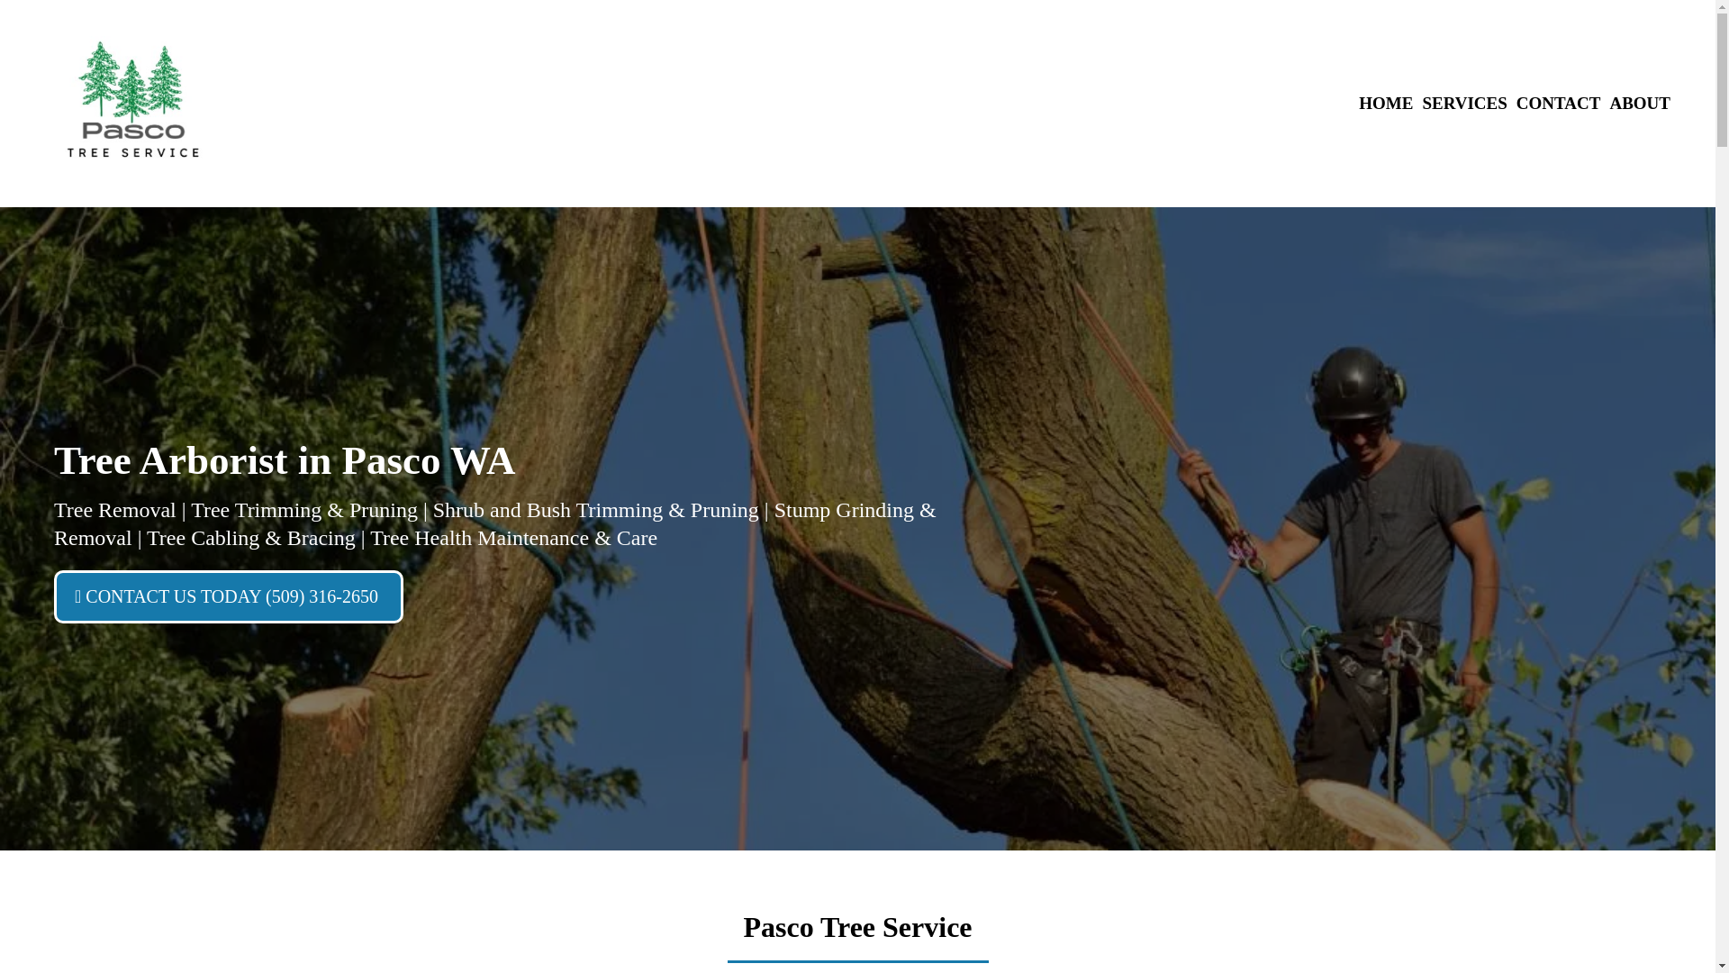  I want to click on SERVICES, so click(1464, 104).